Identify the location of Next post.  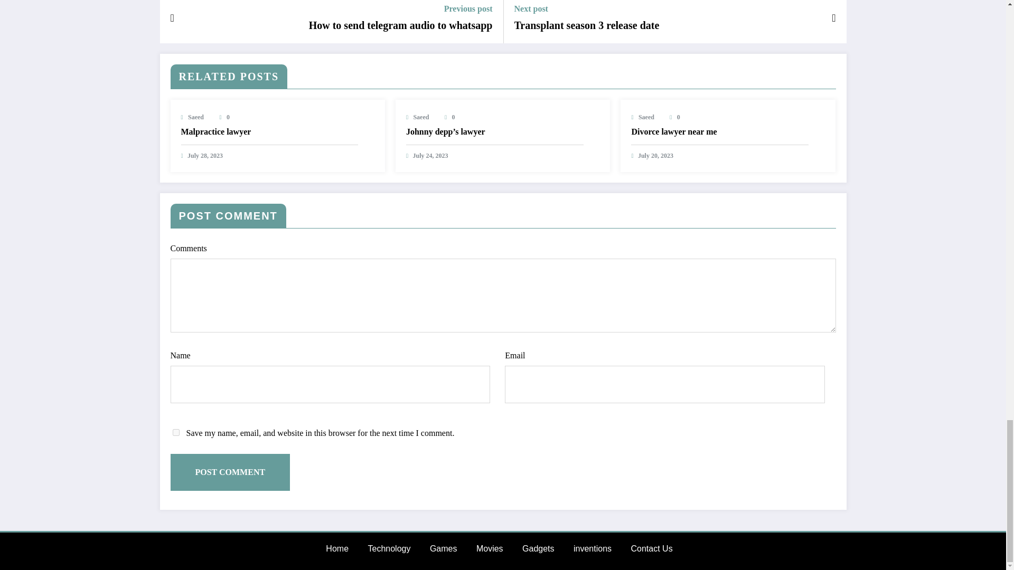
(587, 8).